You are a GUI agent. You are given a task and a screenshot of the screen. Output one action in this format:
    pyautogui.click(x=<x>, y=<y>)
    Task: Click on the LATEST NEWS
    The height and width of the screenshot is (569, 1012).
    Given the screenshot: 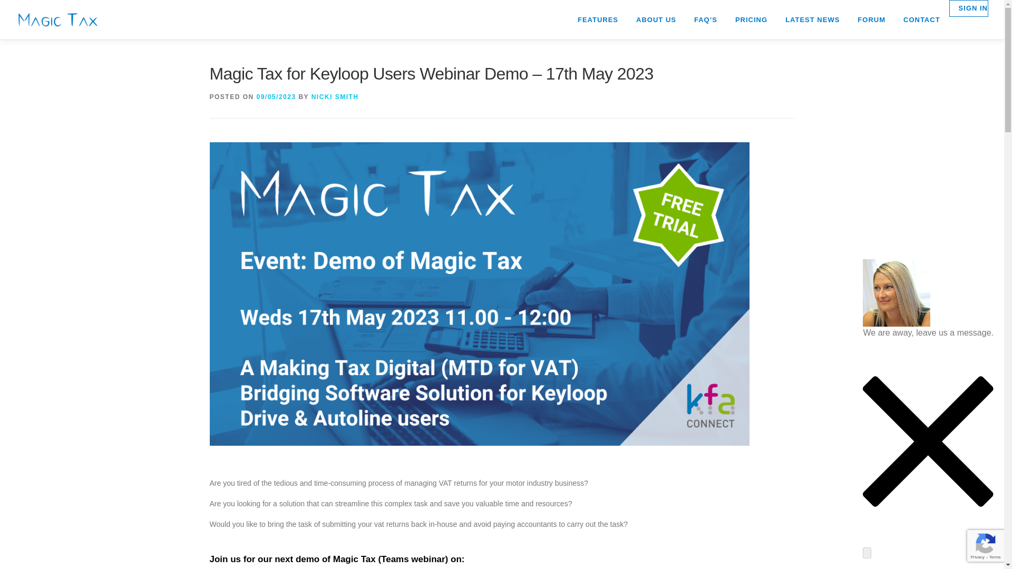 What is the action you would take?
    pyautogui.click(x=812, y=19)
    